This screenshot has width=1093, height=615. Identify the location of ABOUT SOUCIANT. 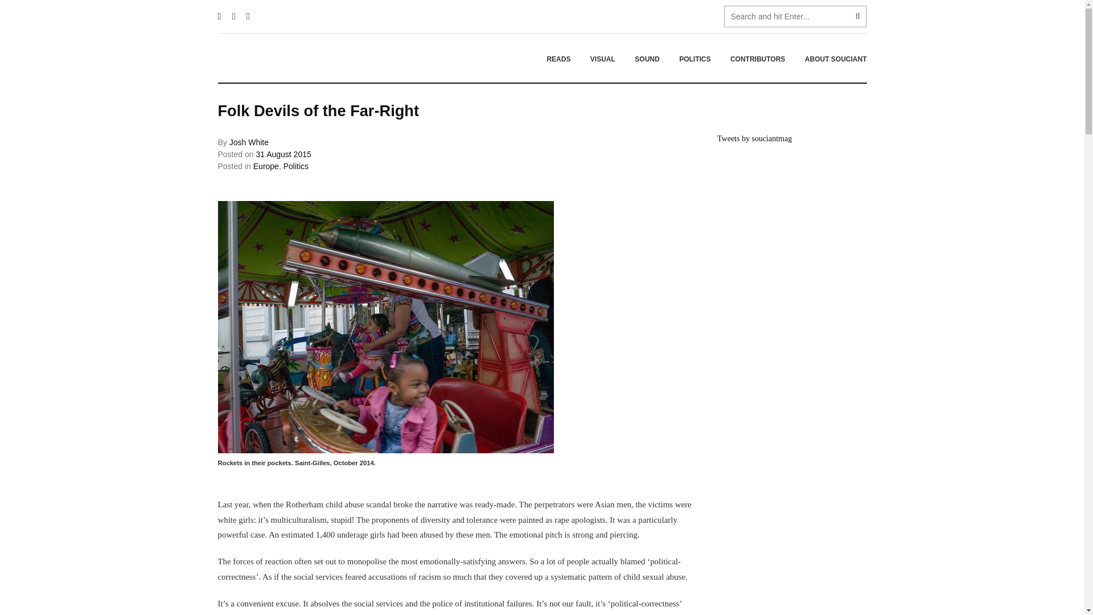
(831, 59).